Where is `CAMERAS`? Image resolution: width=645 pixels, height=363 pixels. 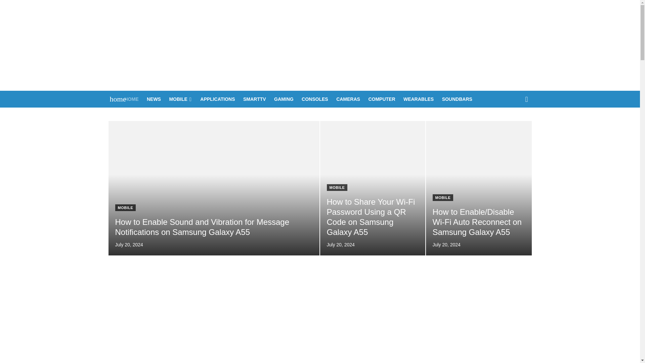 CAMERAS is located at coordinates (348, 99).